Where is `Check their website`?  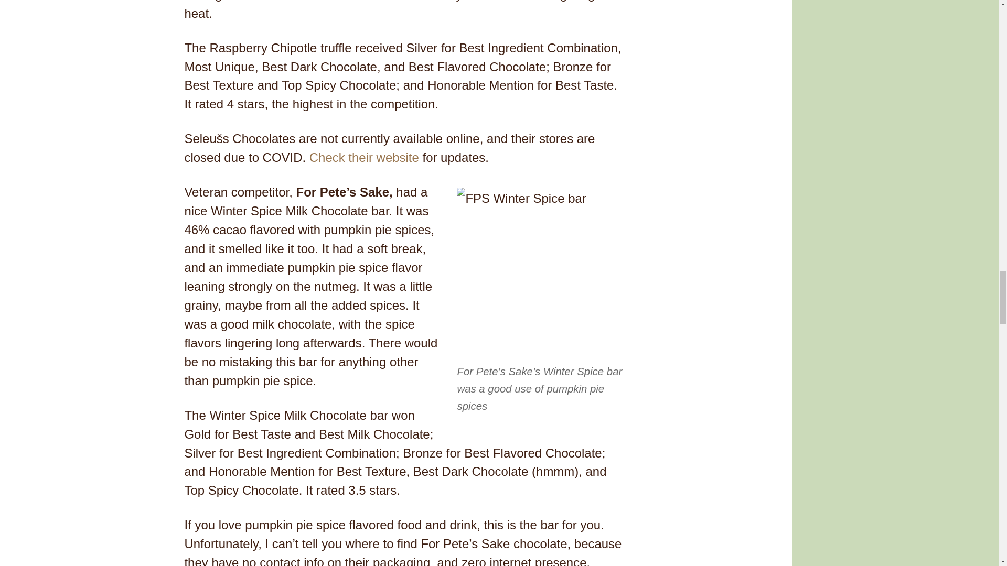
Check their website is located at coordinates (364, 157).